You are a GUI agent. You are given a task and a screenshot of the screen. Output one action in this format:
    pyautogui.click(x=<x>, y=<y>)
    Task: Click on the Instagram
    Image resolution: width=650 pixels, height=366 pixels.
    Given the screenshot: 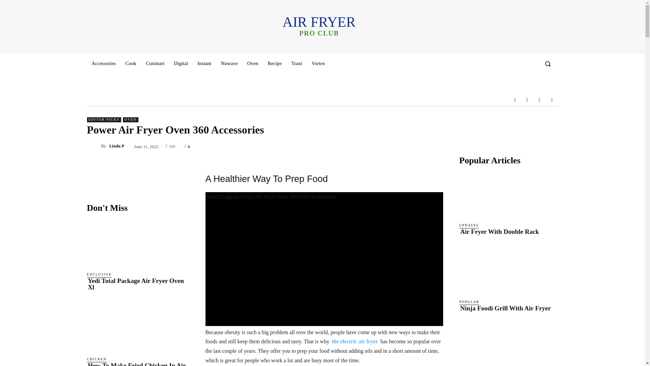 What is the action you would take?
    pyautogui.click(x=527, y=100)
    